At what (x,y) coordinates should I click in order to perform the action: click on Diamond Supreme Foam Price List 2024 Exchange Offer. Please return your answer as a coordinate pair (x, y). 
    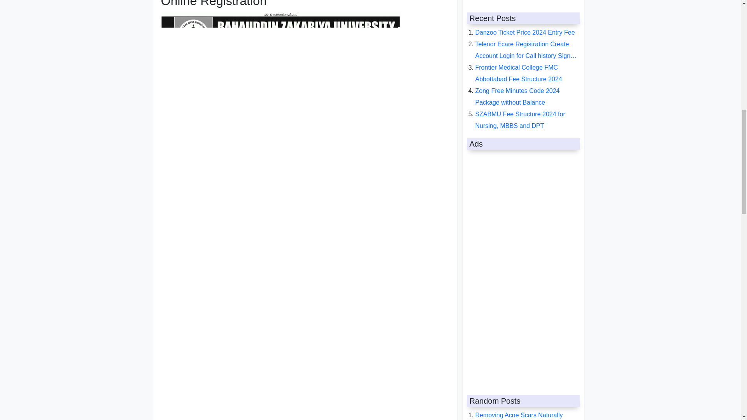
    Looking at the image, I should click on (524, 42).